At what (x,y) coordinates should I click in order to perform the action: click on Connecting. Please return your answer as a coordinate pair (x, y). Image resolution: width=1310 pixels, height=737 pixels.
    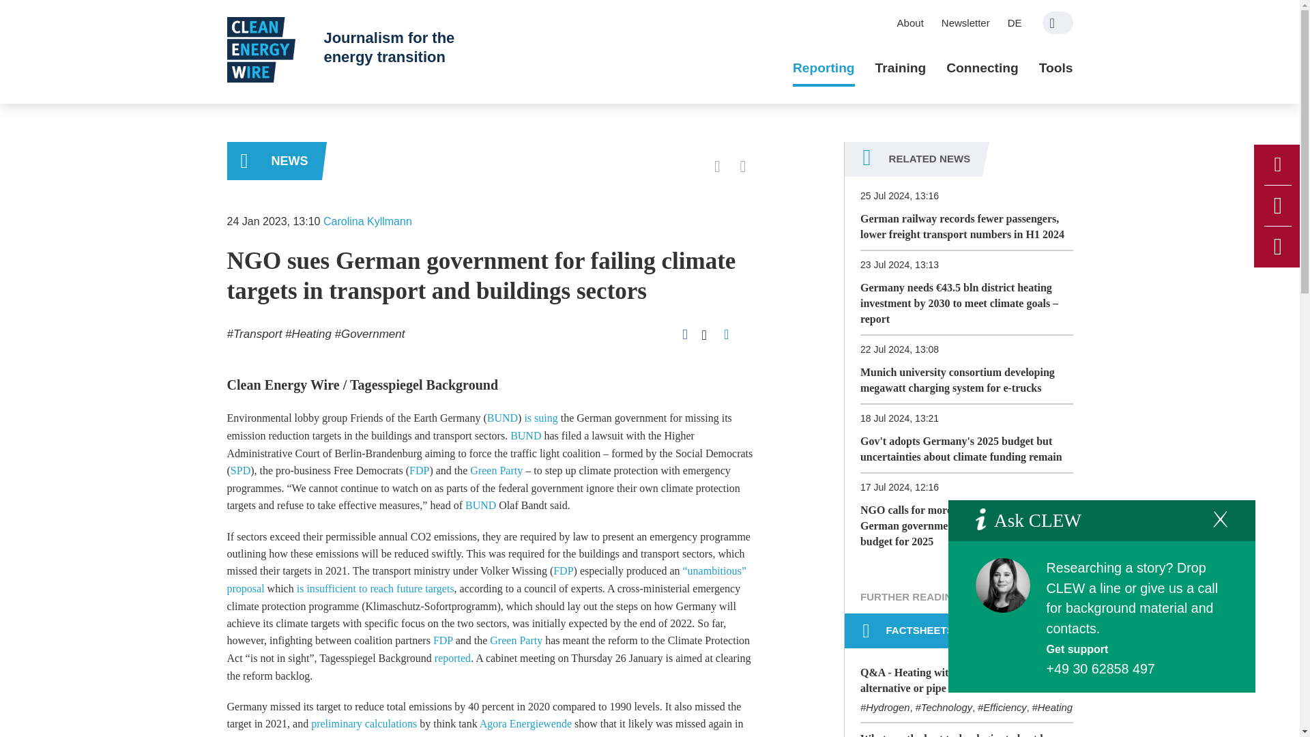
    Looking at the image, I should click on (982, 68).